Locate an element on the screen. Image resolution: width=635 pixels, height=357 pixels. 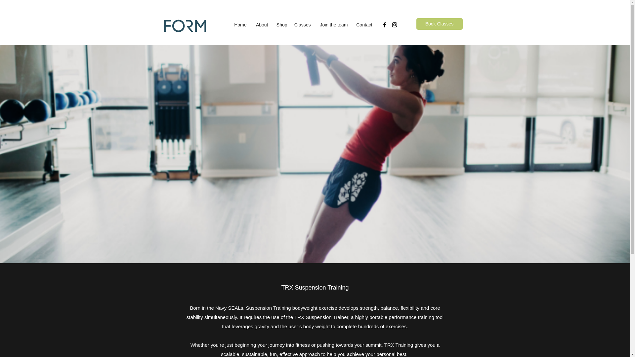
Contact is located at coordinates (363, 24).